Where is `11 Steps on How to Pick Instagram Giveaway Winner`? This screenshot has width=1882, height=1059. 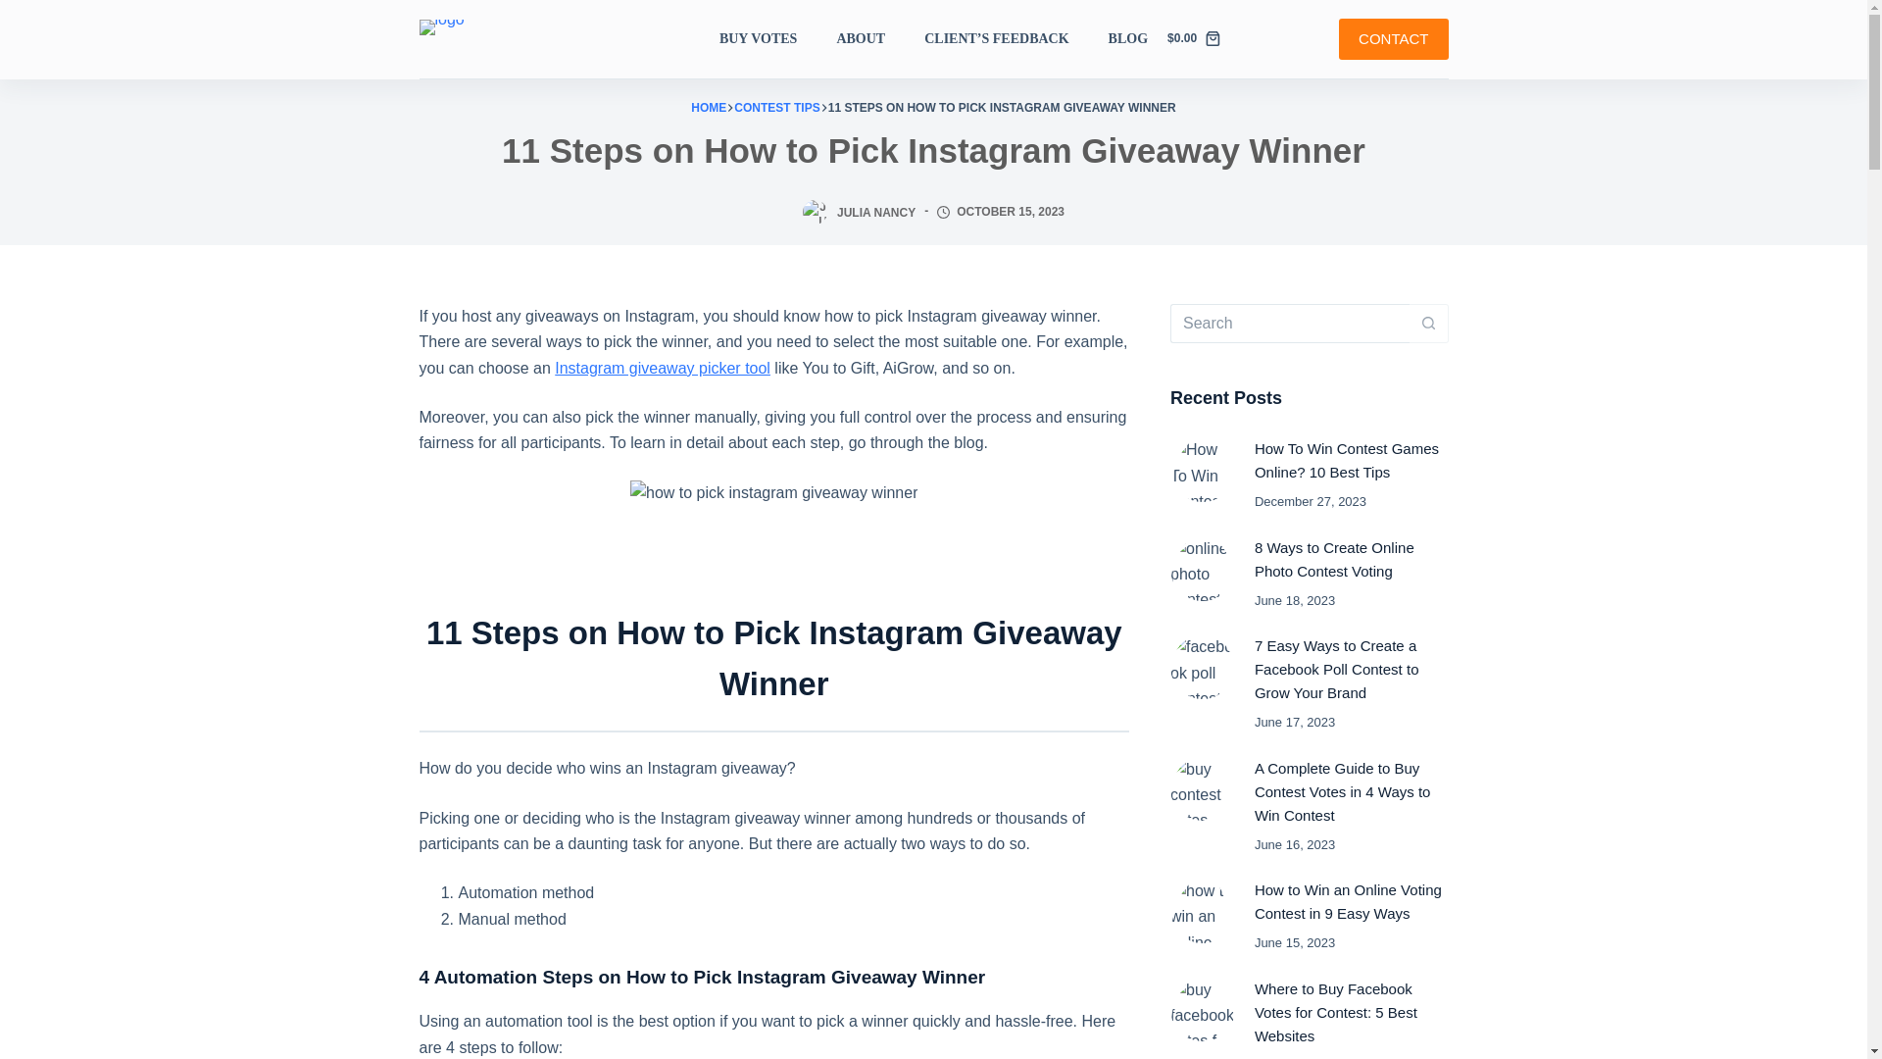
11 Steps on How to Pick Instagram Giveaway Winner is located at coordinates (934, 150).